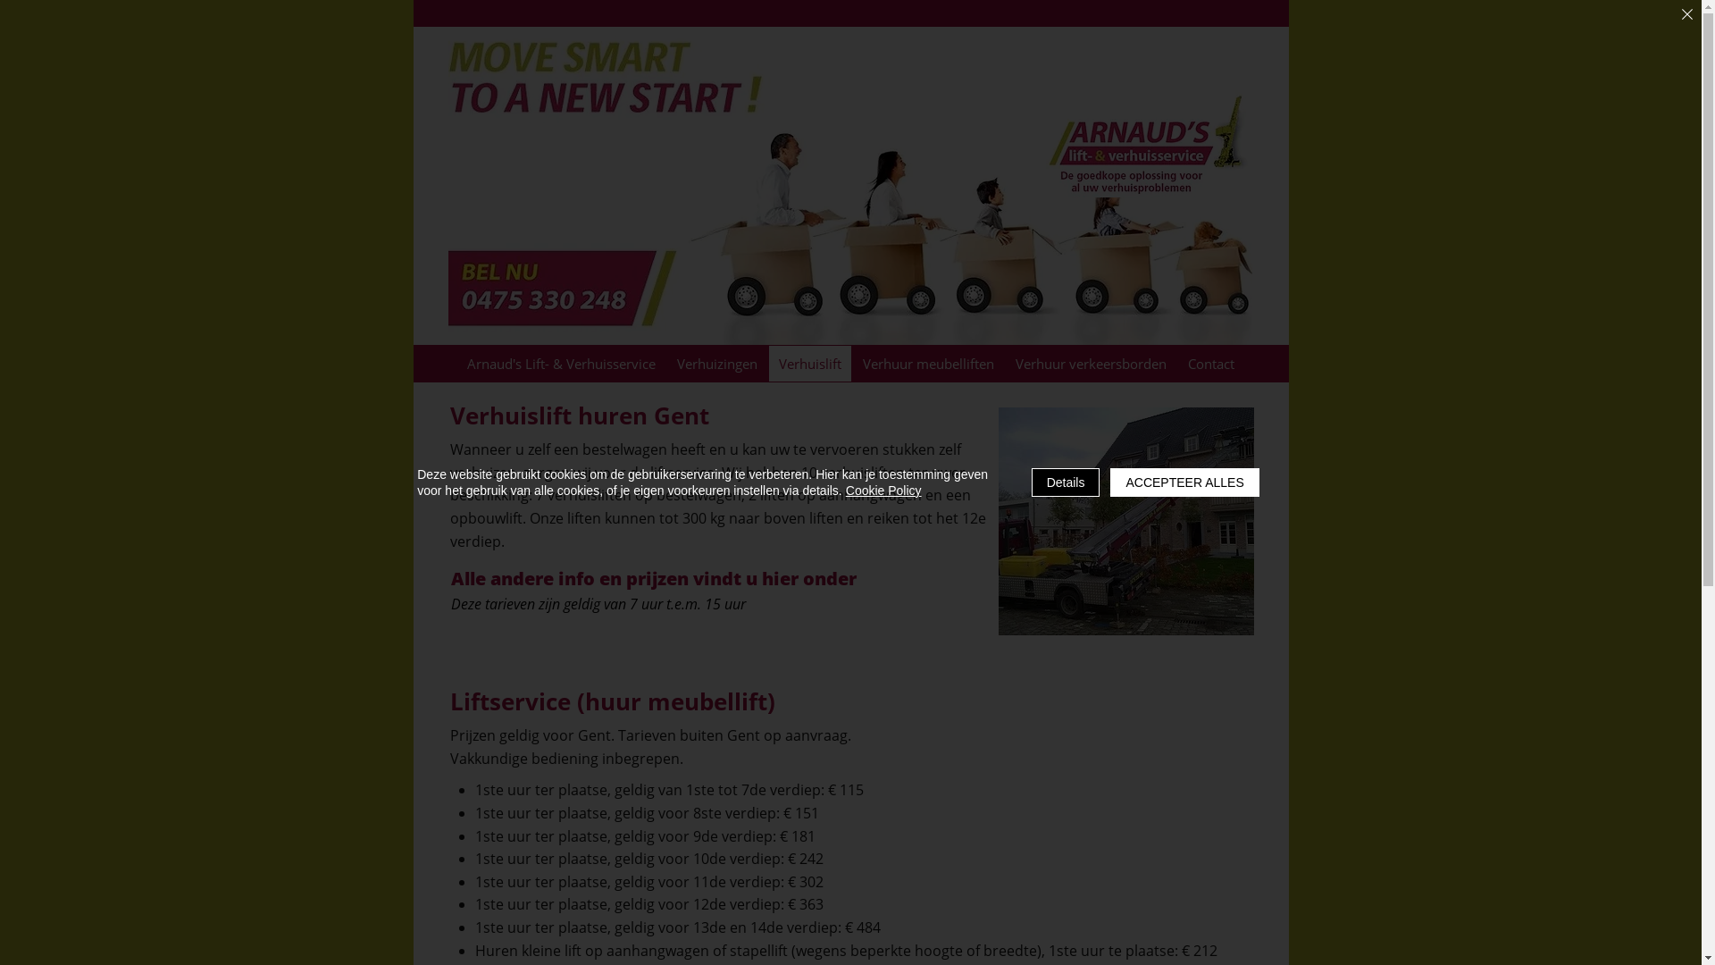  What do you see at coordinates (929, 364) in the screenshot?
I see `Verhuur meubelliften` at bounding box center [929, 364].